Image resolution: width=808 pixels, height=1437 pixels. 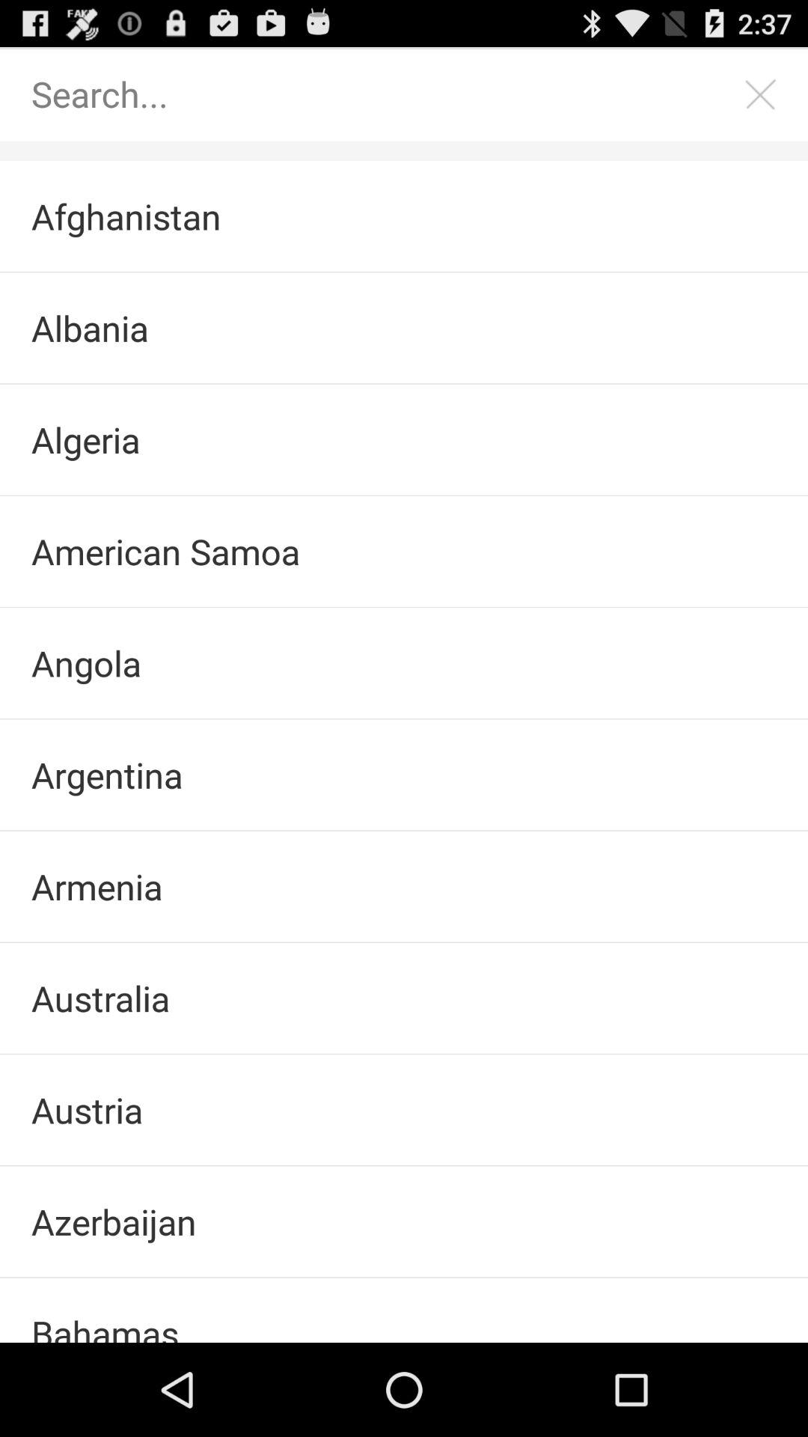 I want to click on close search screen, so click(x=761, y=94).